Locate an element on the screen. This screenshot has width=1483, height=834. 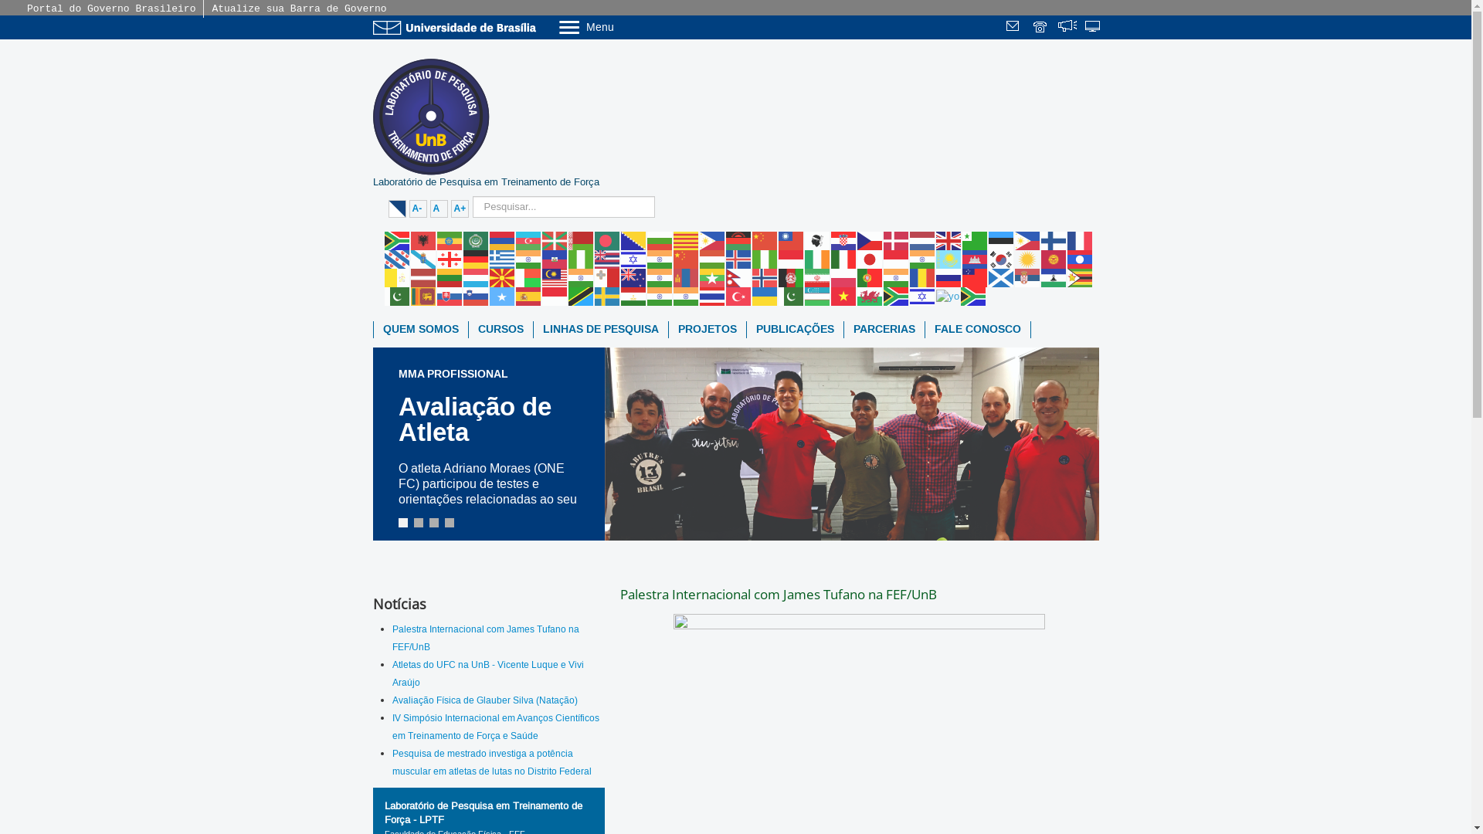
Javanese is located at coordinates (897, 259).